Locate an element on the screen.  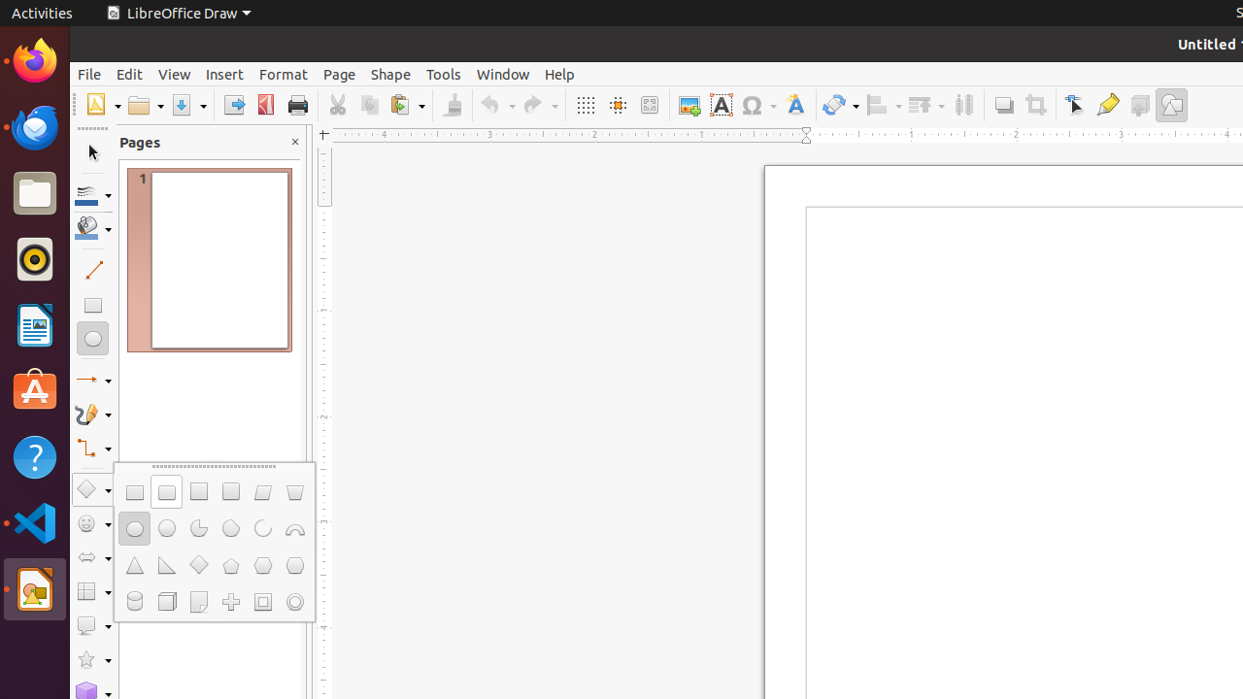
Text Box is located at coordinates (721, 105).